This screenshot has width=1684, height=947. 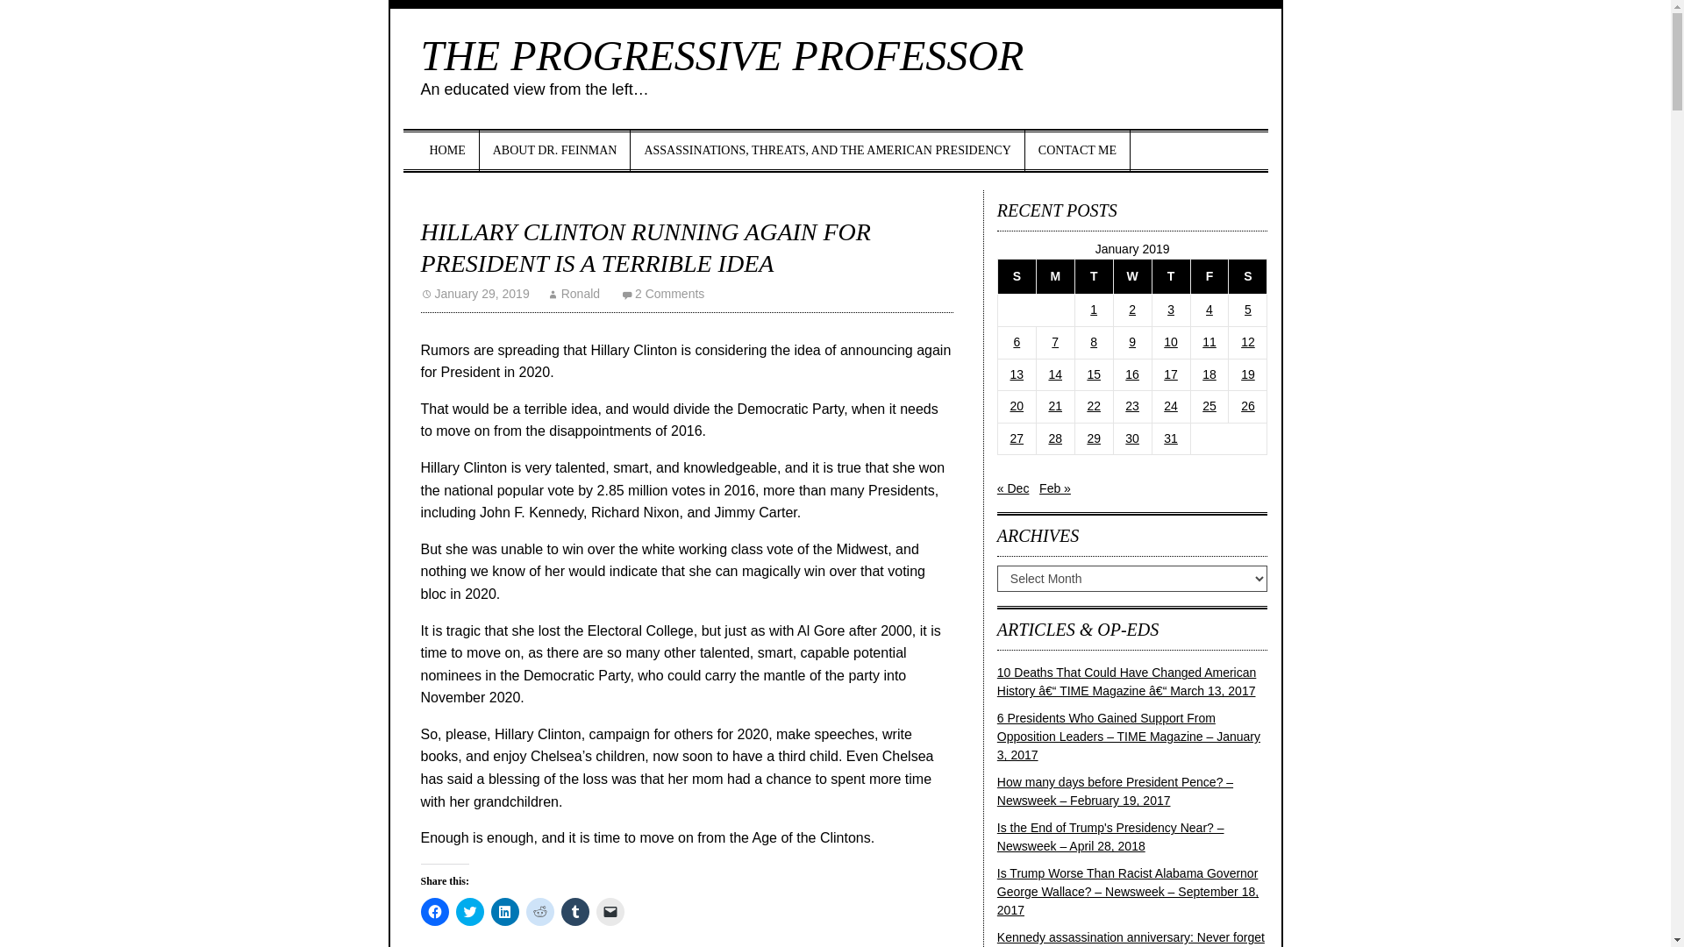 I want to click on 2, so click(x=1131, y=309).